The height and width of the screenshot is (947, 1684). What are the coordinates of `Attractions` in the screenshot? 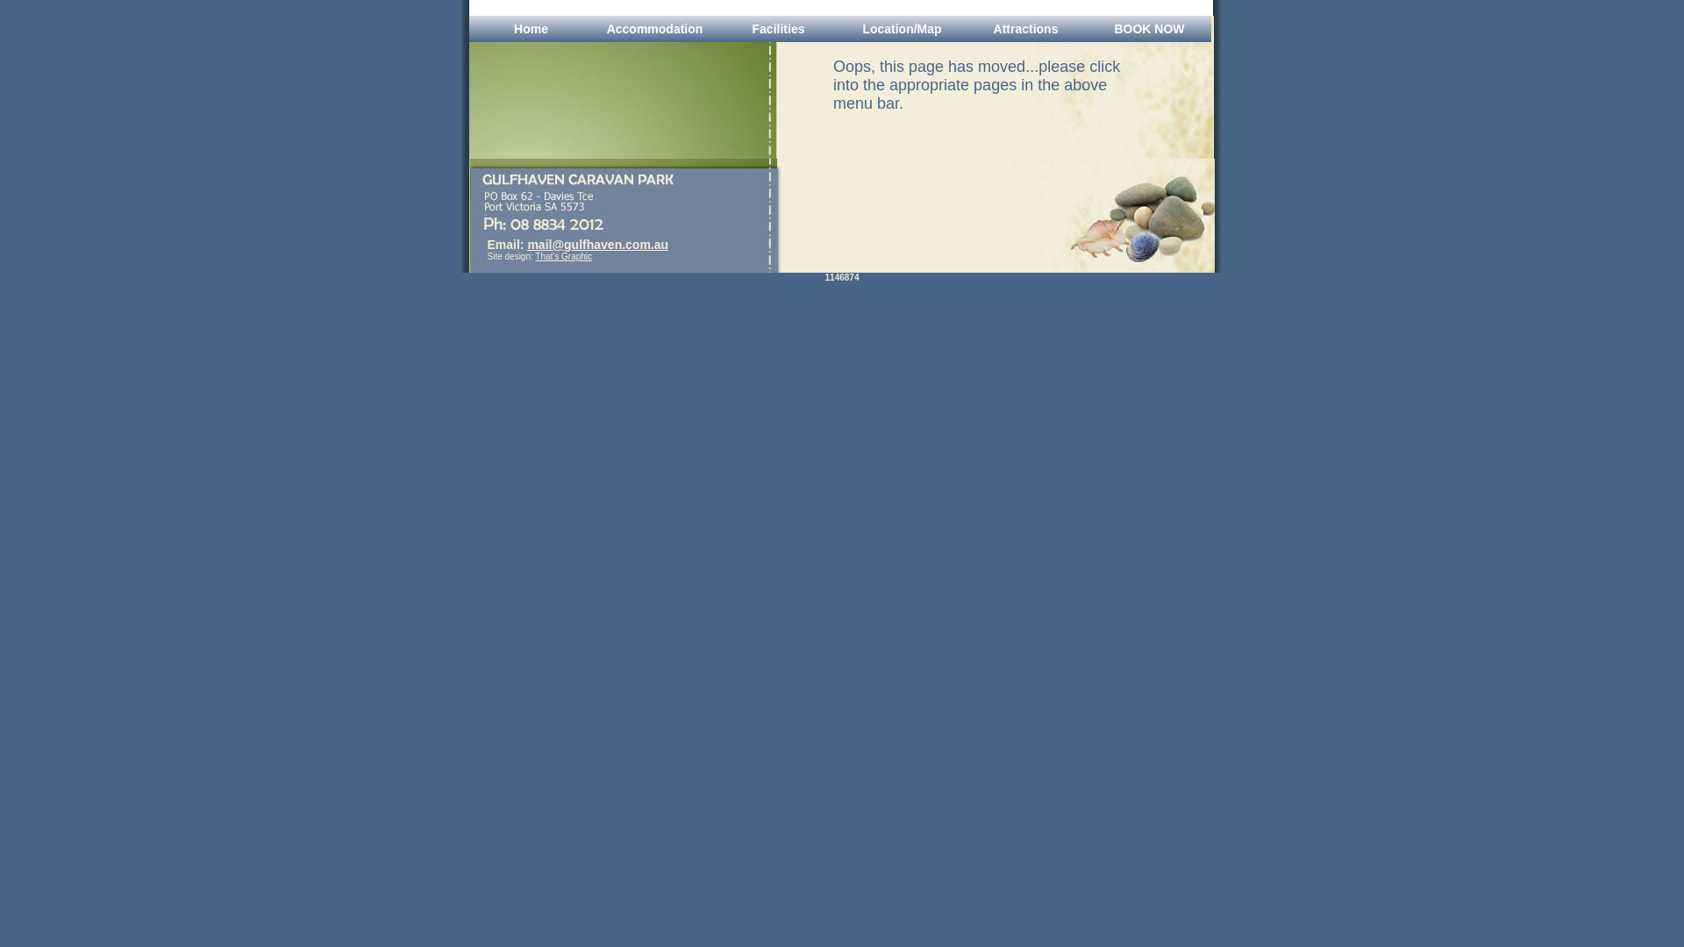 It's located at (1026, 29).